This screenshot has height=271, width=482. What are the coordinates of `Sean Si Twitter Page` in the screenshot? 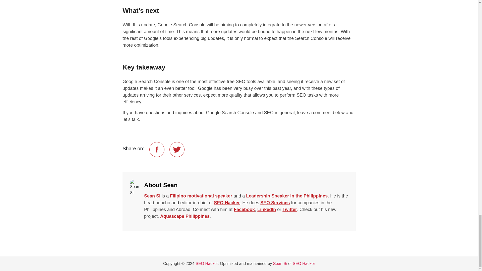 It's located at (290, 209).